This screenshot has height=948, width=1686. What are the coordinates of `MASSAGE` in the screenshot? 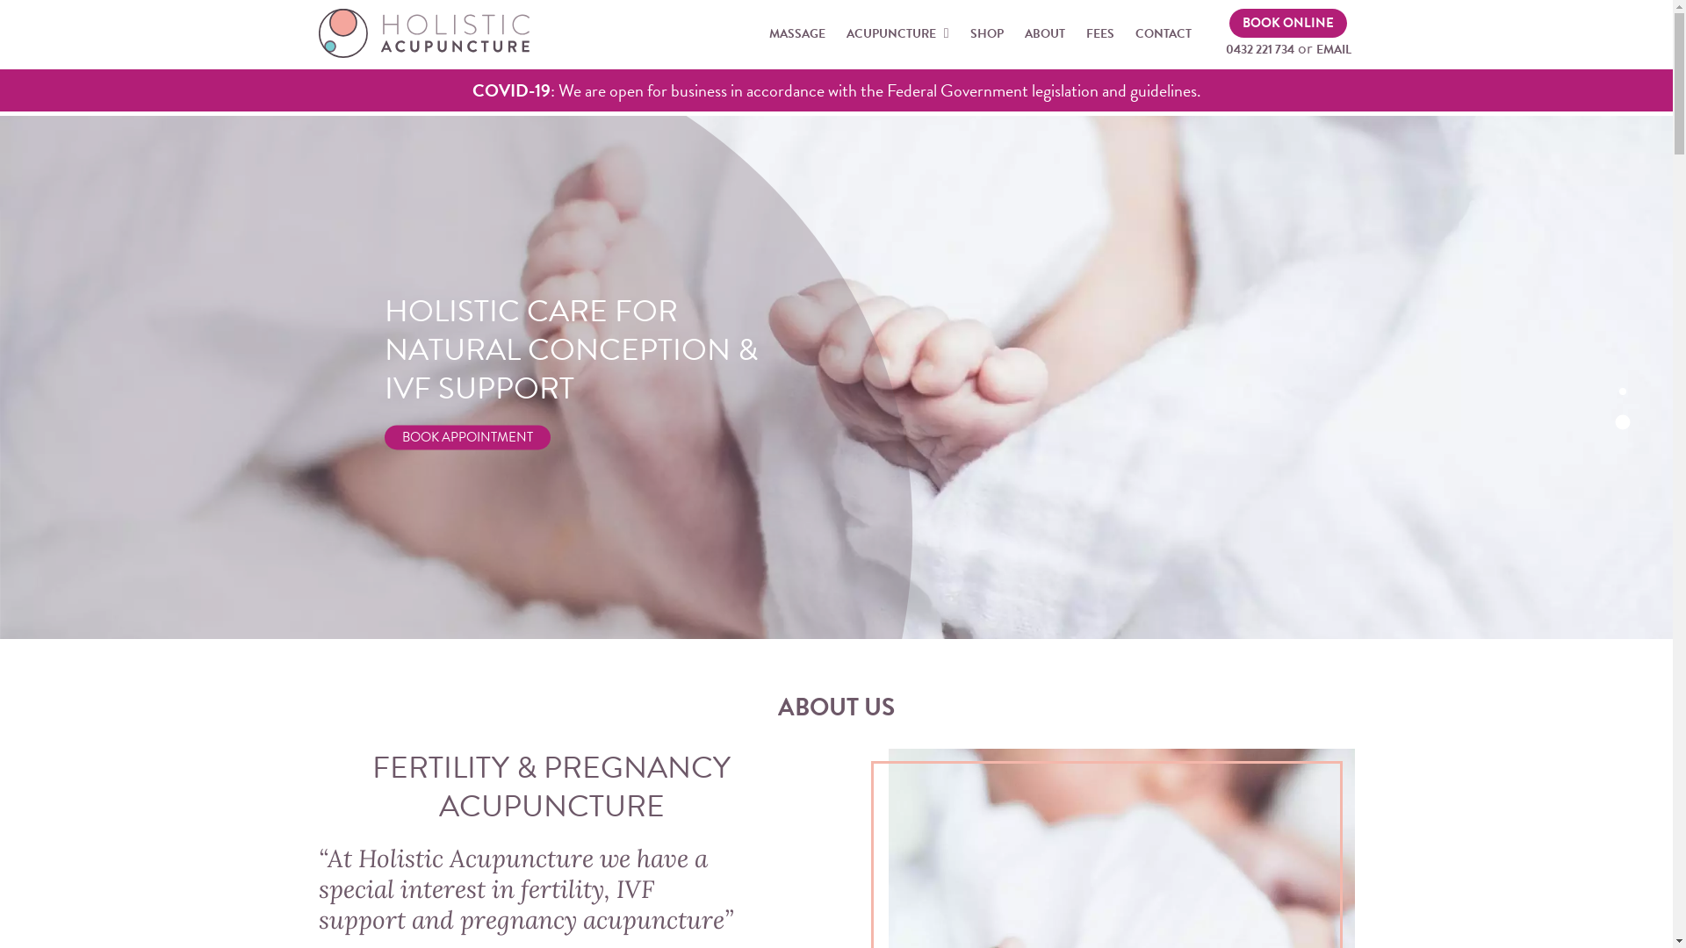 It's located at (797, 34).